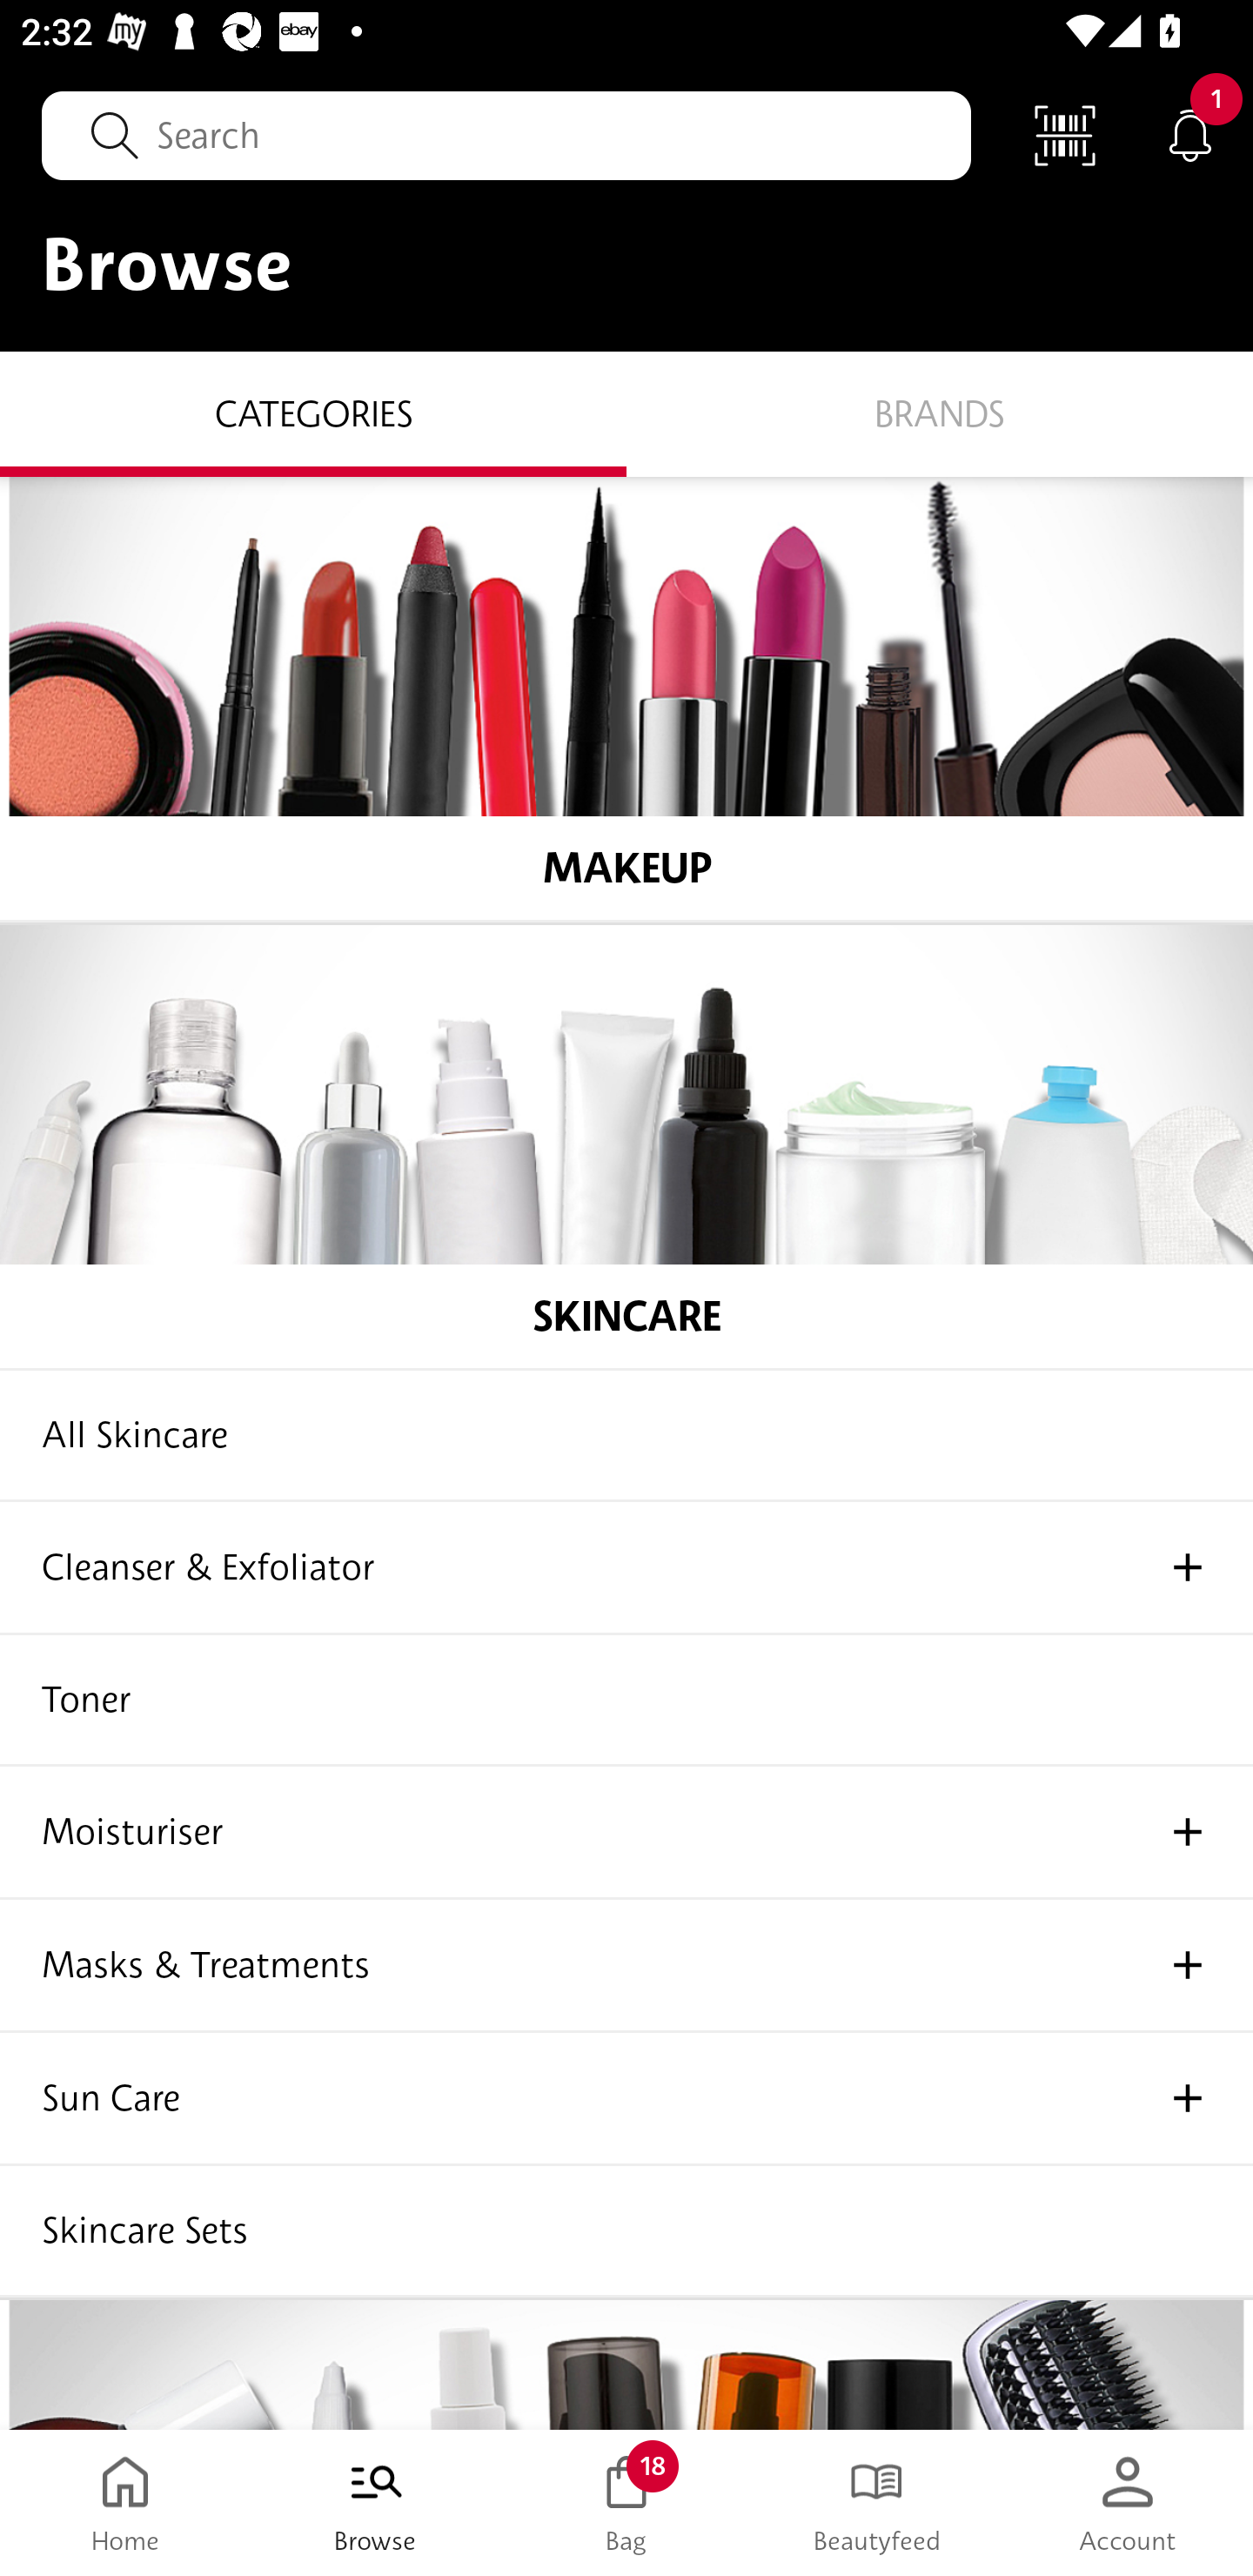 This screenshot has height=2576, width=1253. I want to click on Moisturiser, so click(626, 1834).